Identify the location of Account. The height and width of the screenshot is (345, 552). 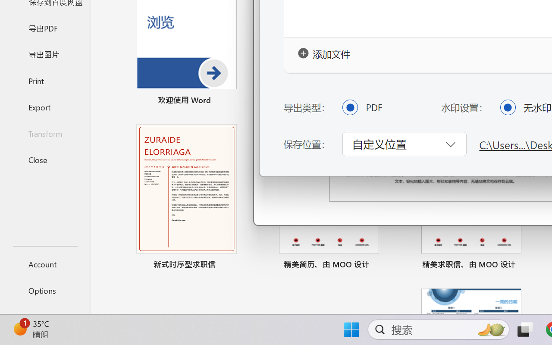
(45, 264).